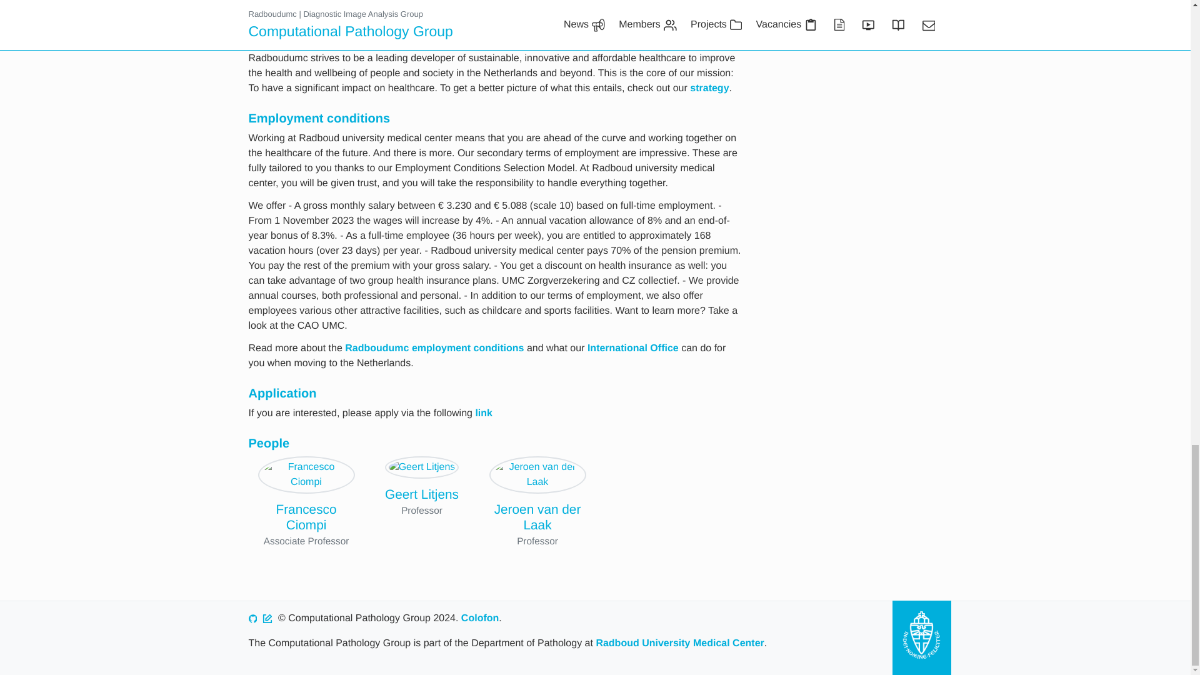  Describe the element at coordinates (679, 642) in the screenshot. I see `Radboud University Medical Center` at that location.